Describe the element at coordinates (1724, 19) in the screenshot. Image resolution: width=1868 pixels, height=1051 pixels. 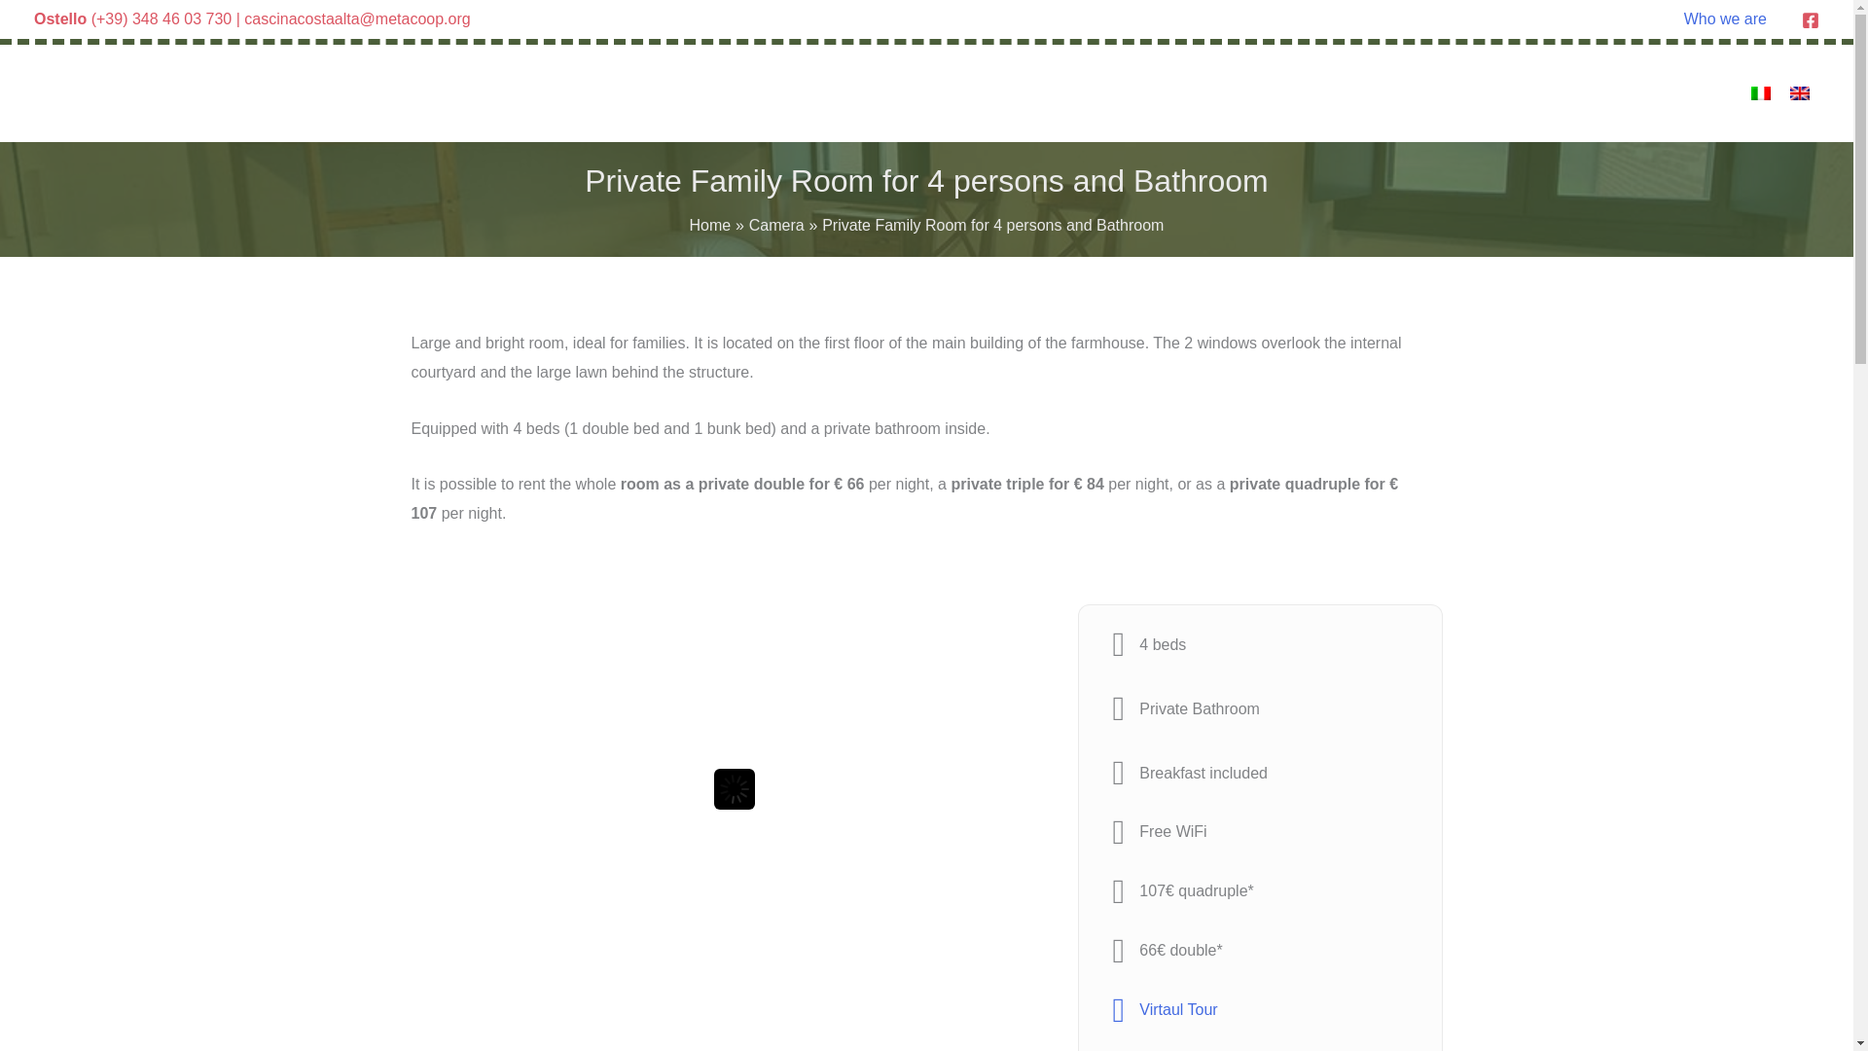
I see `Who we are` at that location.